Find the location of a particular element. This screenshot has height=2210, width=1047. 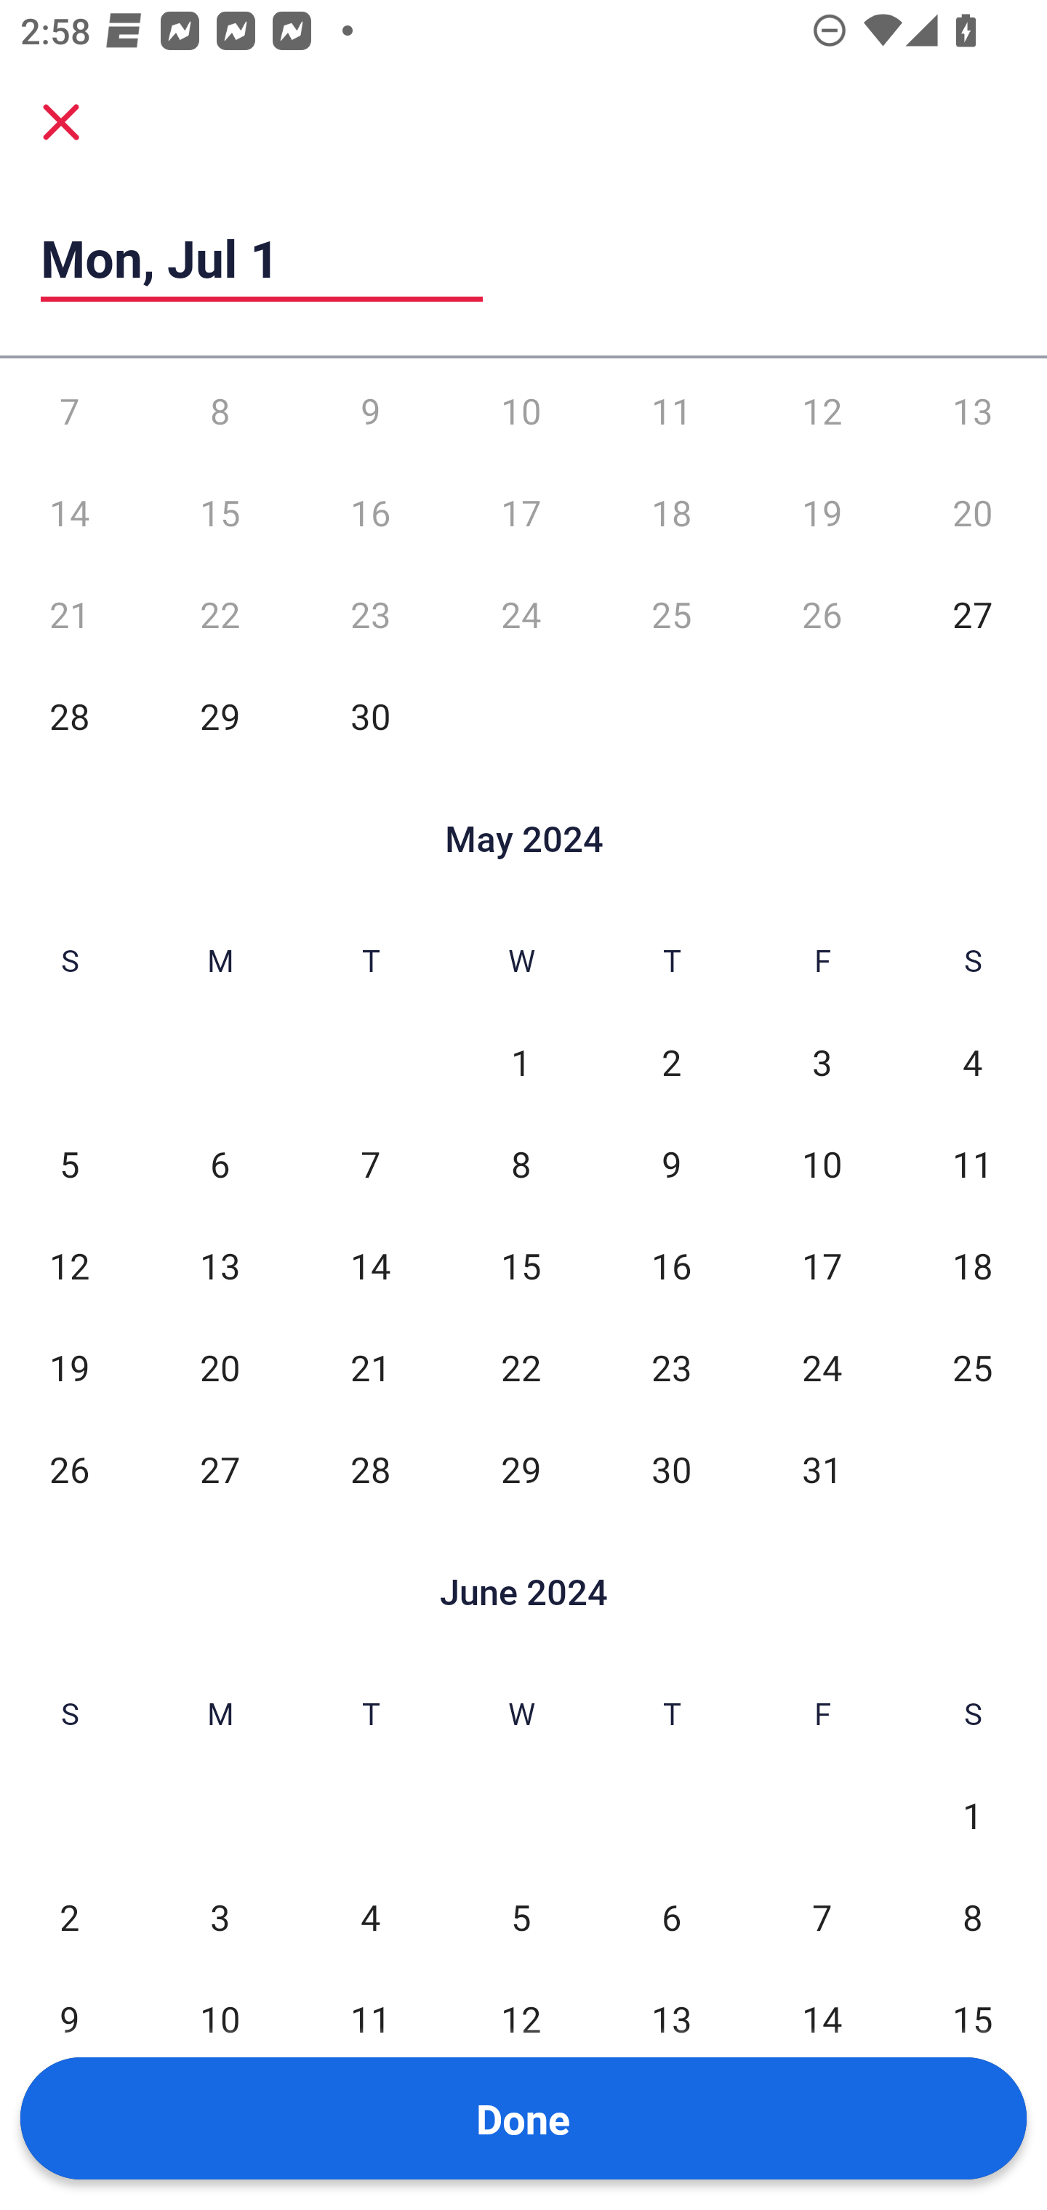

9 Thu, May 9, Not Selected is located at coordinates (671, 1165).